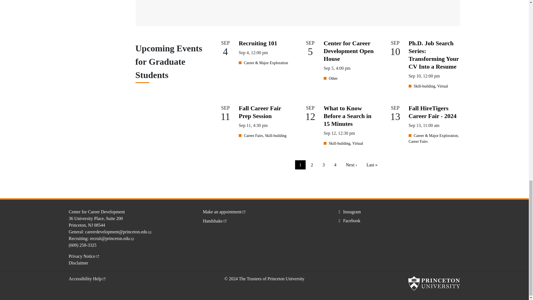 This screenshot has height=300, width=533. I want to click on Current page, so click(300, 165).